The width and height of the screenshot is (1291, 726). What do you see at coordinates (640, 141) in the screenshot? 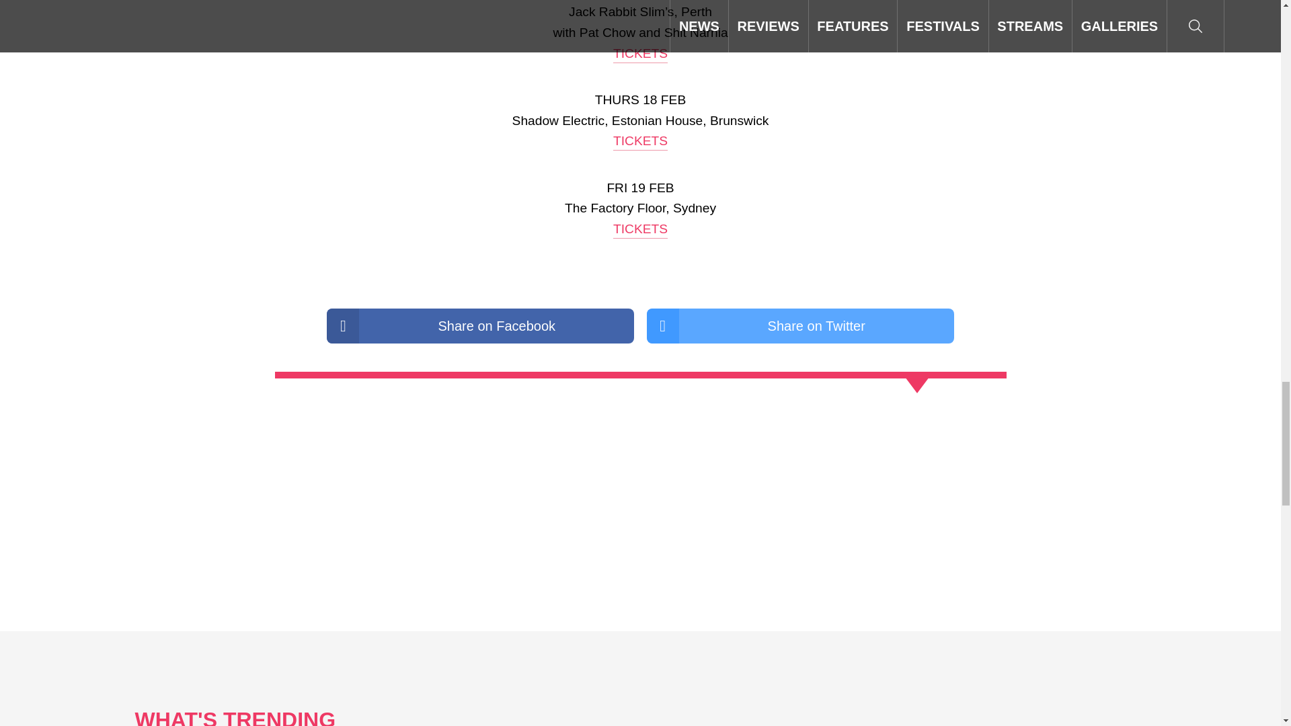
I see `TICKETS` at bounding box center [640, 141].